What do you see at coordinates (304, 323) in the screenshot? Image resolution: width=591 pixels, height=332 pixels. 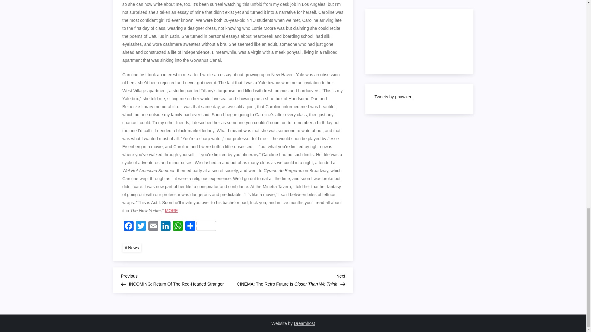 I see `Dreamhost` at bounding box center [304, 323].